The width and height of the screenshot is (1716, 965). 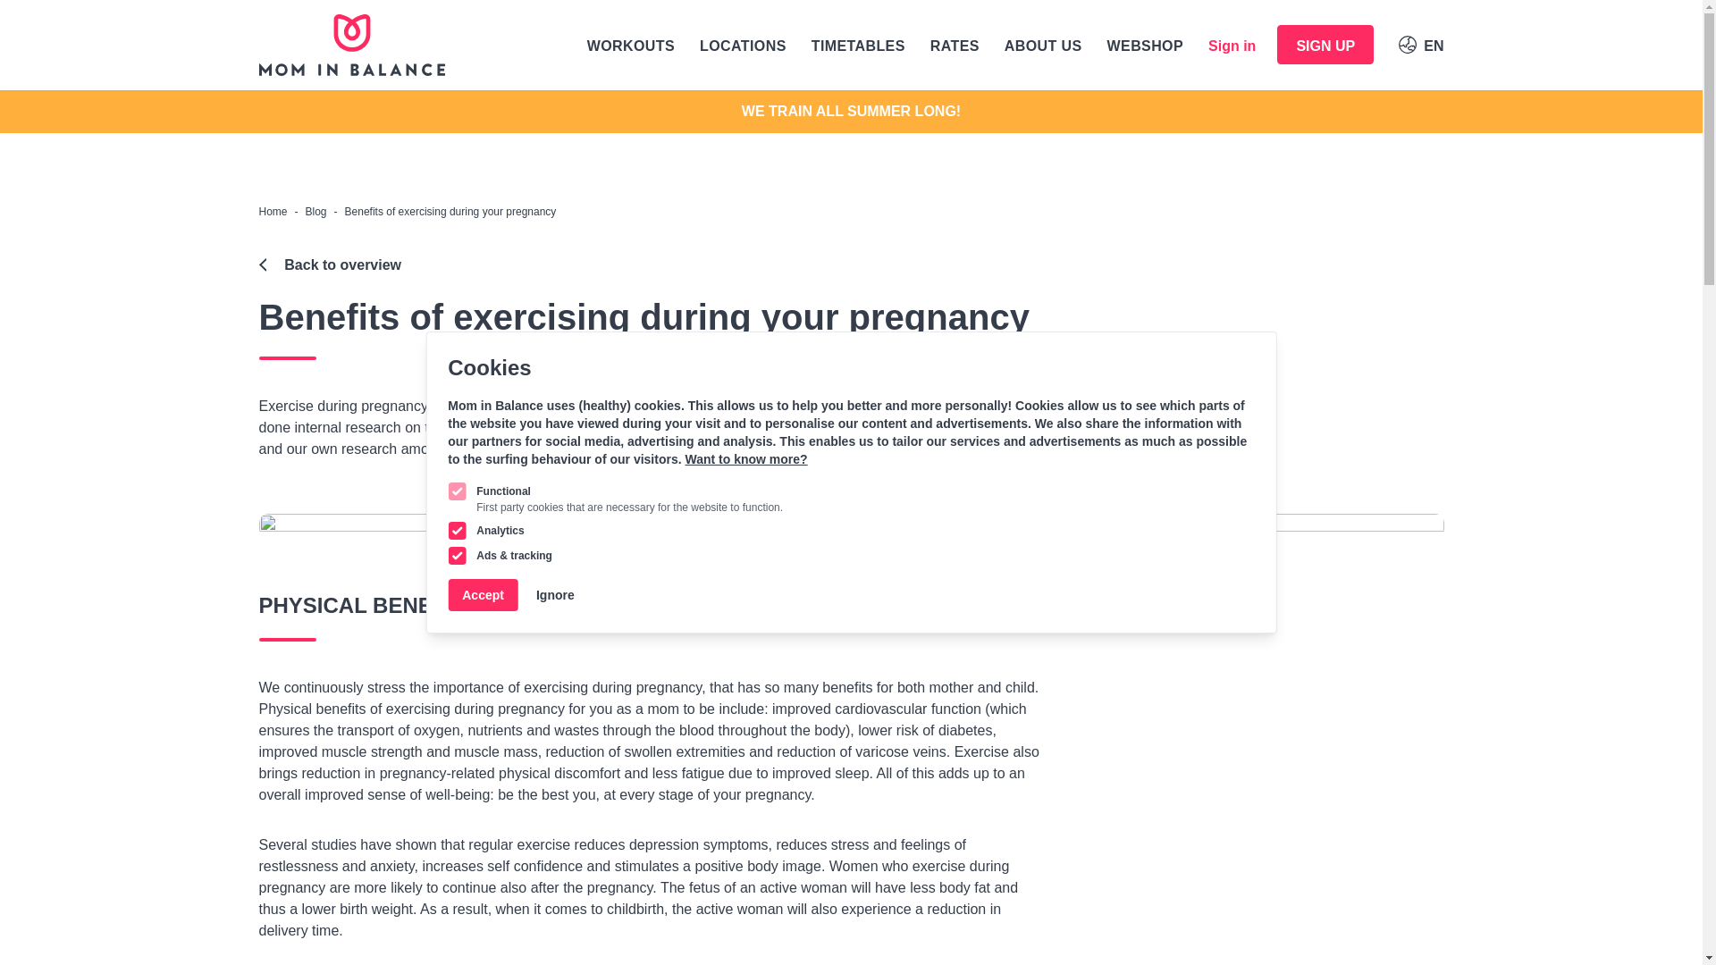 What do you see at coordinates (630, 45) in the screenshot?
I see `WORKOUTS` at bounding box center [630, 45].